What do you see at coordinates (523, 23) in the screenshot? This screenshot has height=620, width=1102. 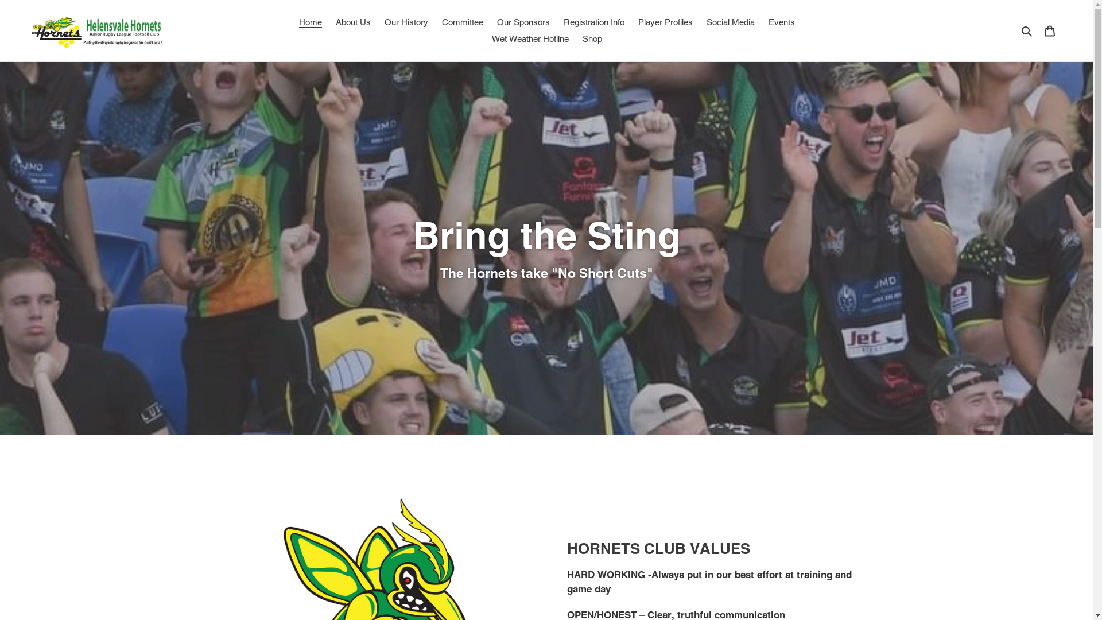 I see `Our Sponsors` at bounding box center [523, 23].